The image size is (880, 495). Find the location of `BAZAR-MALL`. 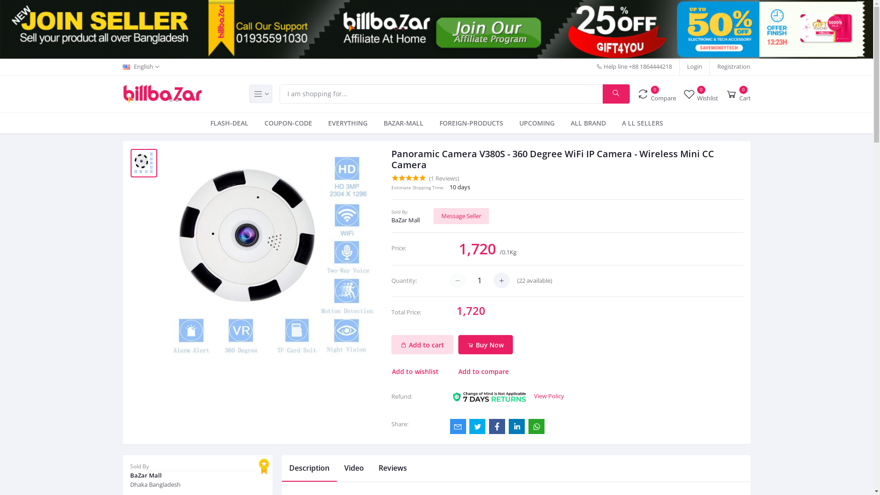

BAZAR-MALL is located at coordinates (403, 123).